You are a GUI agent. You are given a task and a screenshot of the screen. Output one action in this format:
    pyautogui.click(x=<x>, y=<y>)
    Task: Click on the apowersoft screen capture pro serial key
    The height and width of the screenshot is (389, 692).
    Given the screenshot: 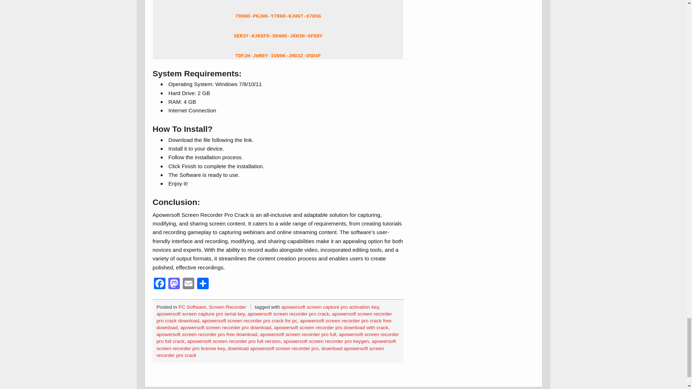 What is the action you would take?
    pyautogui.click(x=200, y=314)
    